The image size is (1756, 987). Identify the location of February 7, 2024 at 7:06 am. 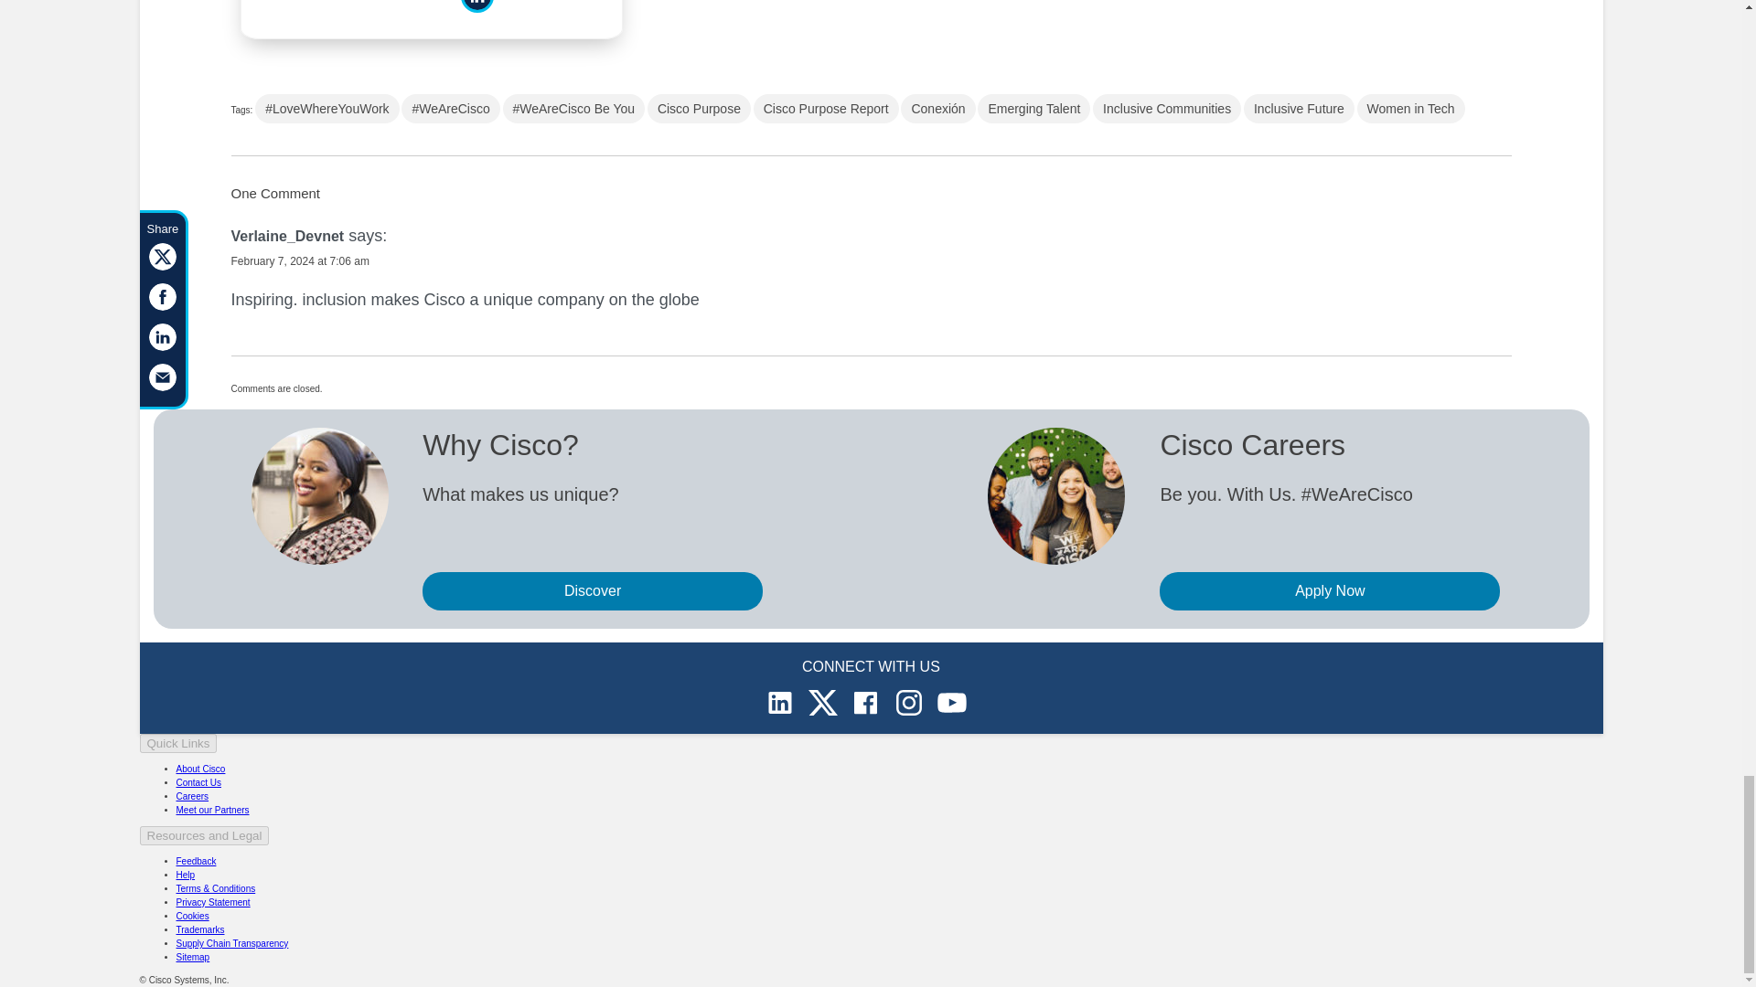
(299, 260).